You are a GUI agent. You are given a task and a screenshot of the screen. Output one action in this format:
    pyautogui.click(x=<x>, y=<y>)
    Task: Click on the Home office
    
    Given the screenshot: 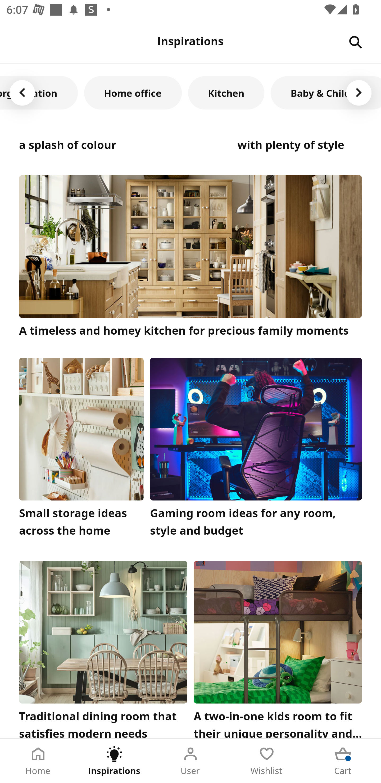 What is the action you would take?
    pyautogui.click(x=133, y=93)
    